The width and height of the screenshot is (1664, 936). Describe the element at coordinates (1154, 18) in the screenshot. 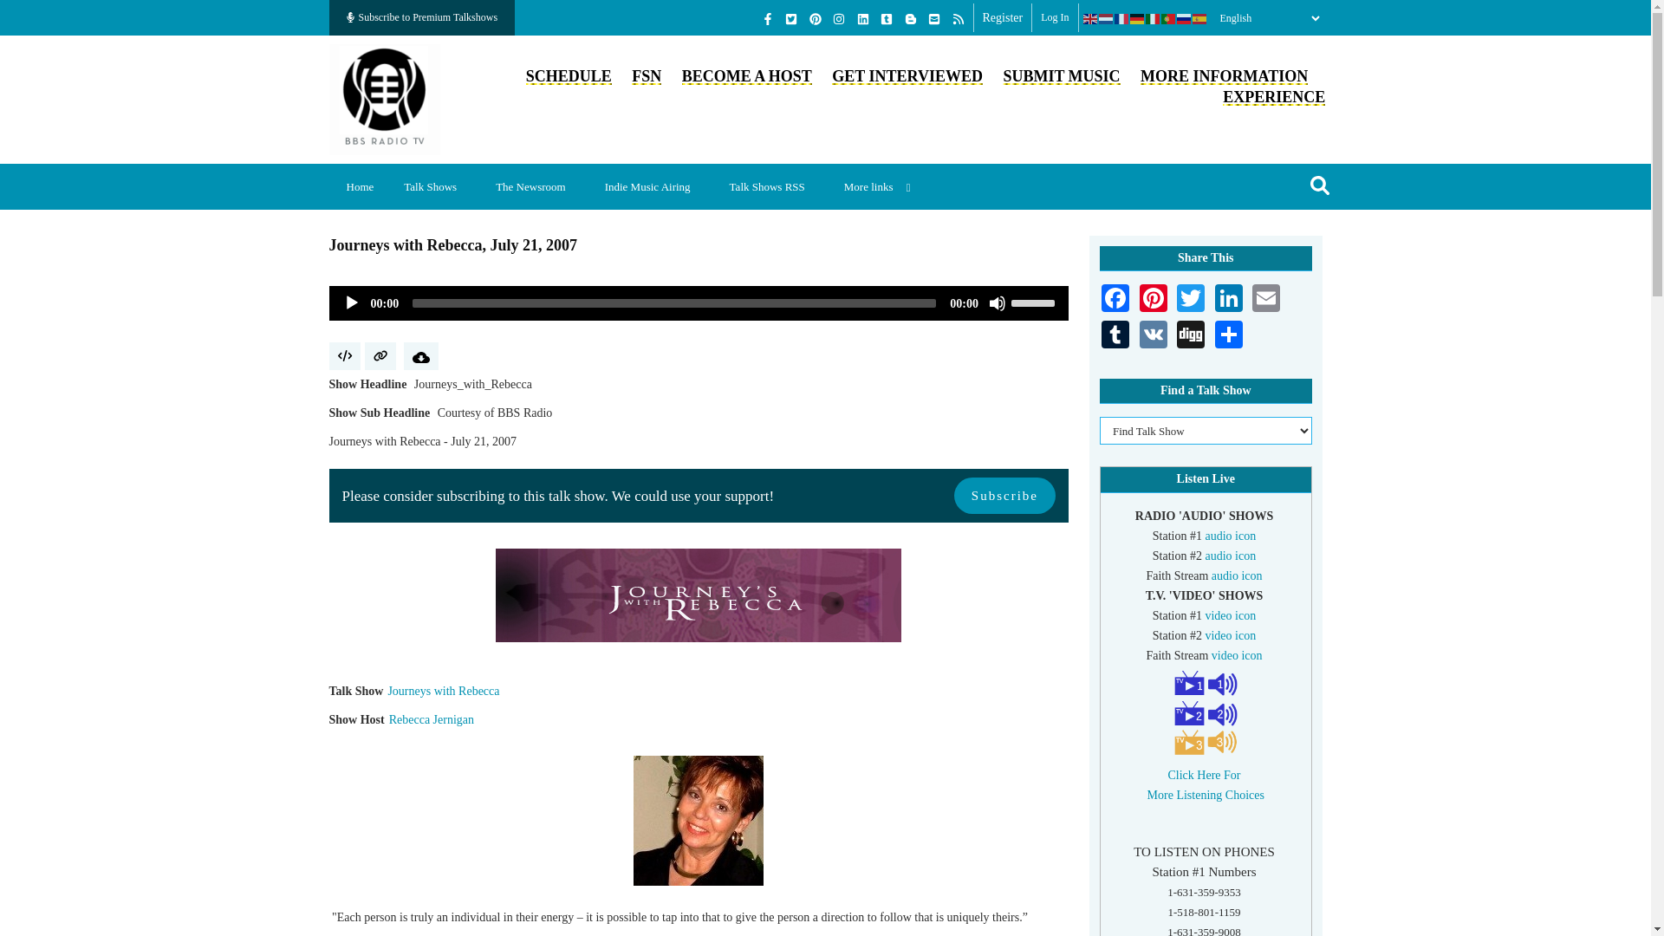

I see `Italiano` at that location.